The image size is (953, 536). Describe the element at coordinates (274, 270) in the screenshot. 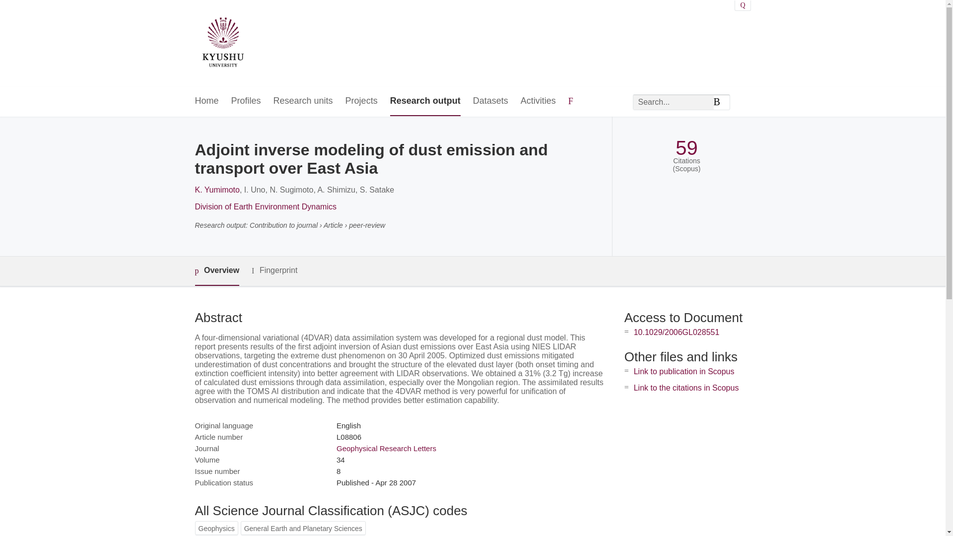

I see `Fingerprint` at that location.